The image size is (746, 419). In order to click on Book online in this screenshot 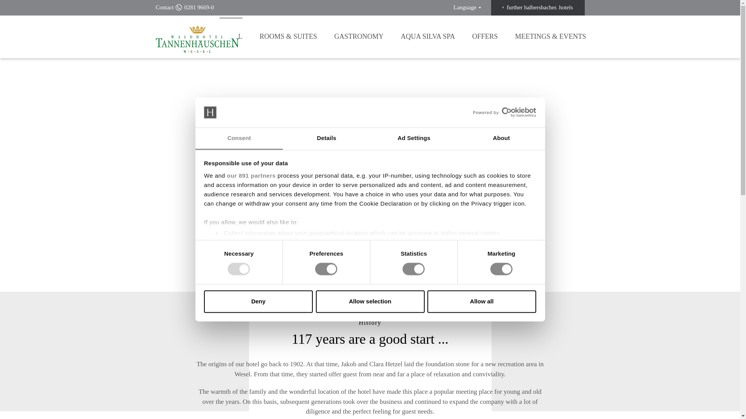, I will do `click(437, 264)`.